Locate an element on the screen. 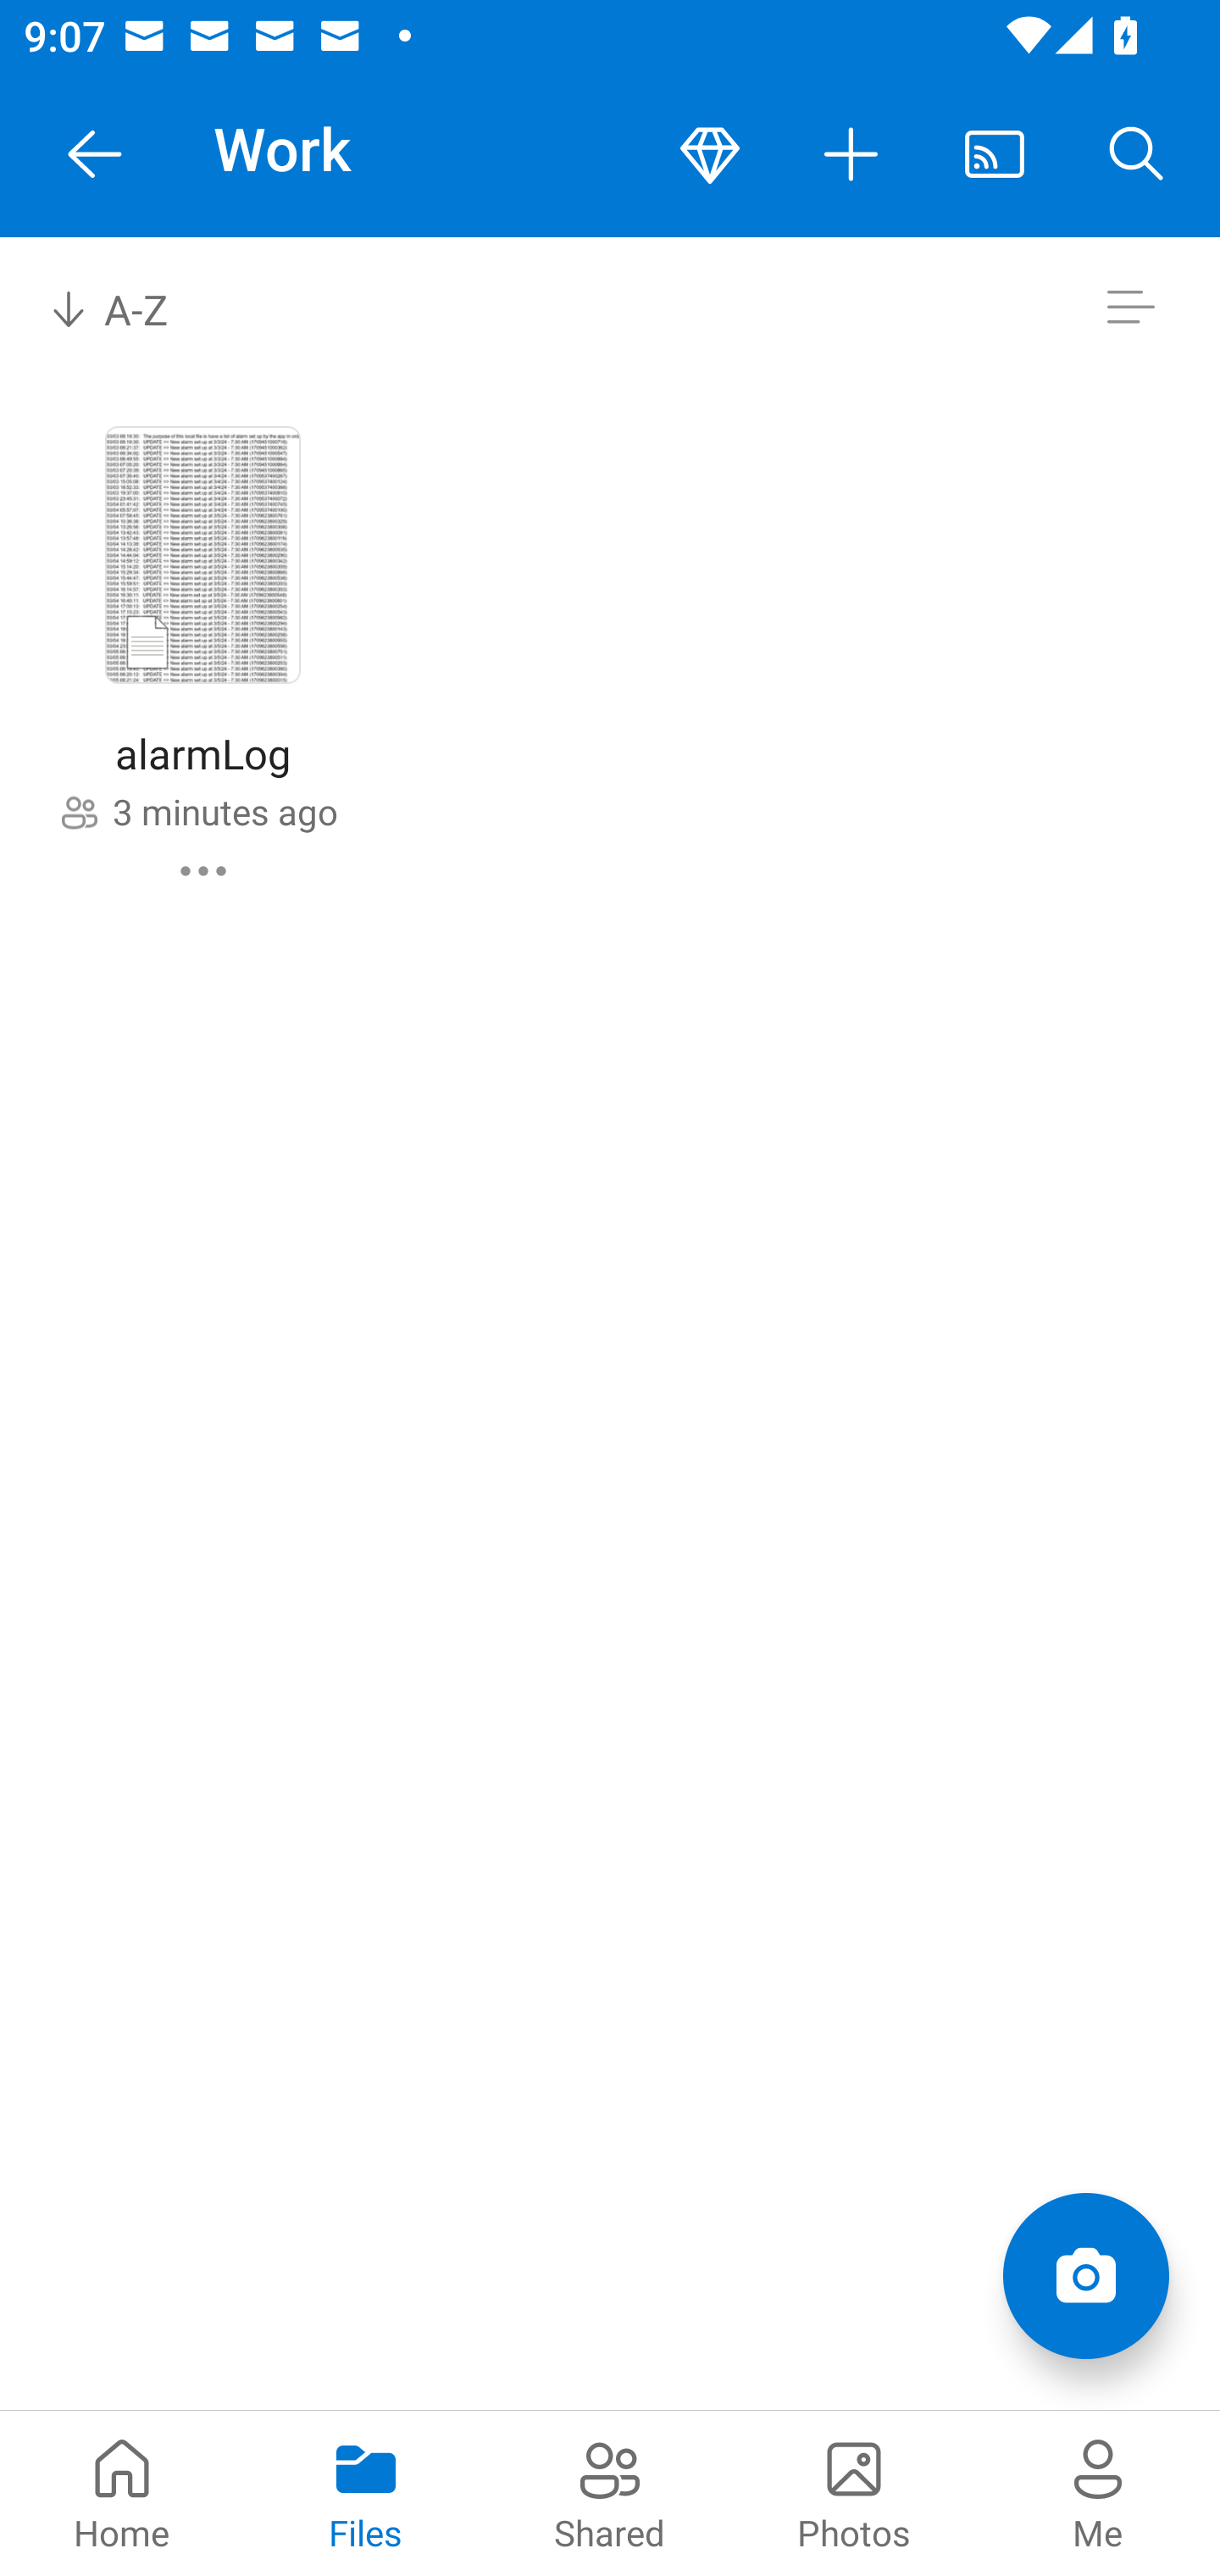 Image resolution: width=1220 pixels, height=2576 pixels. A-Z Sort by combo box, sort by name, A to Z is located at coordinates (132, 307).